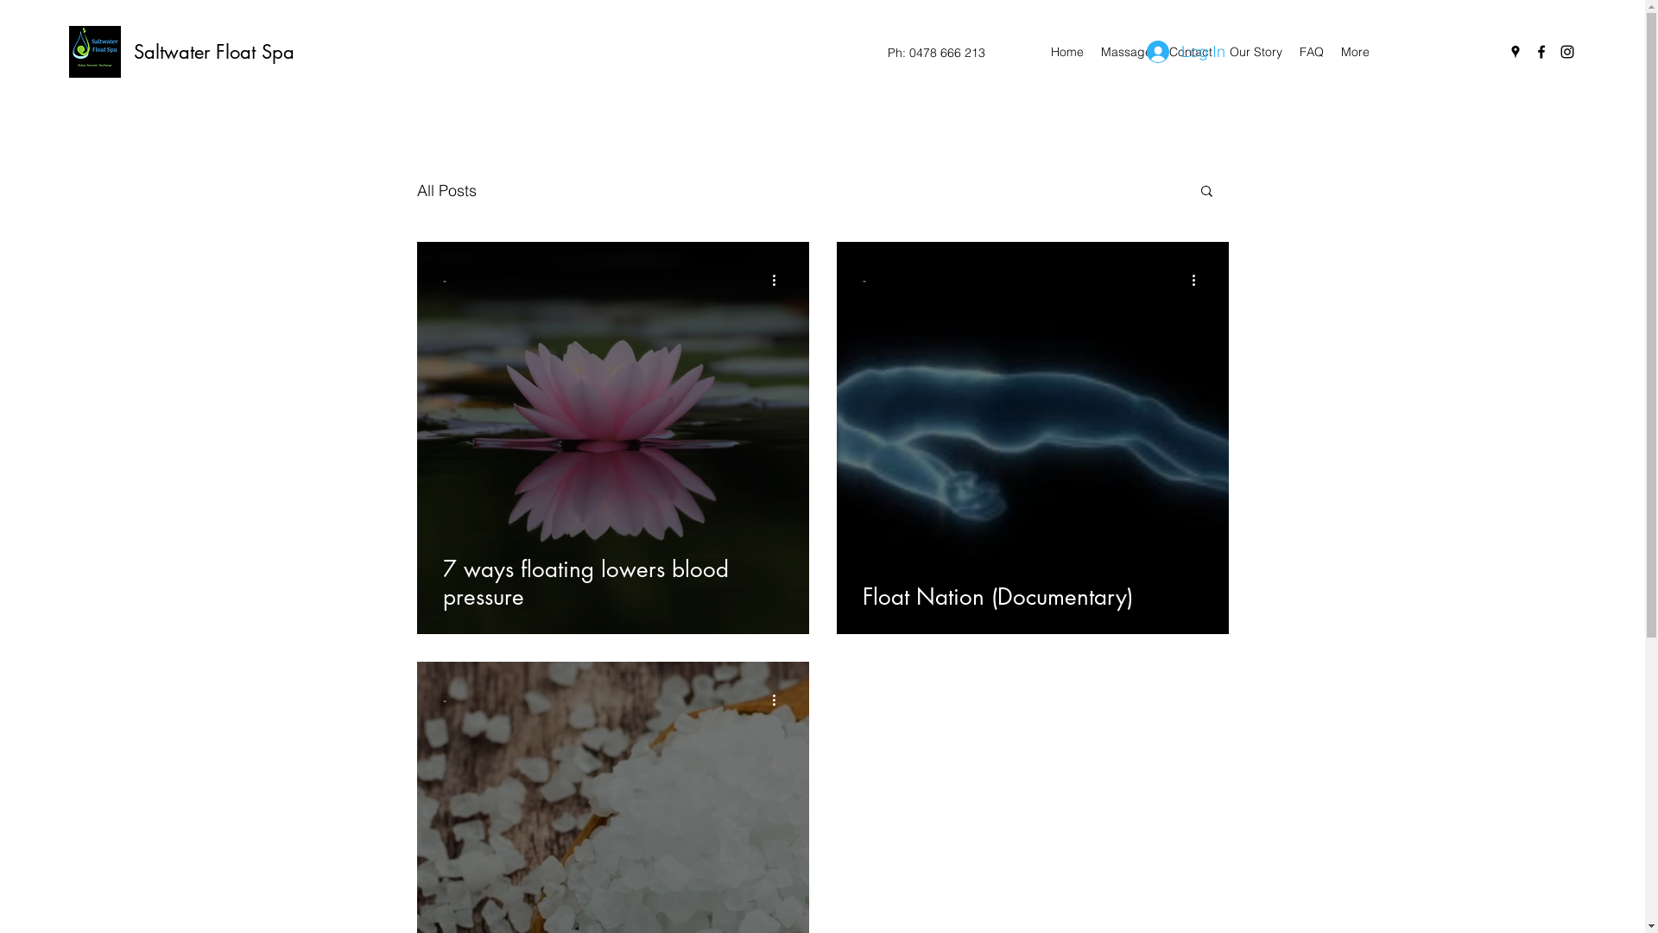 Image resolution: width=1658 pixels, height=933 pixels. I want to click on Our Story, so click(1256, 52).